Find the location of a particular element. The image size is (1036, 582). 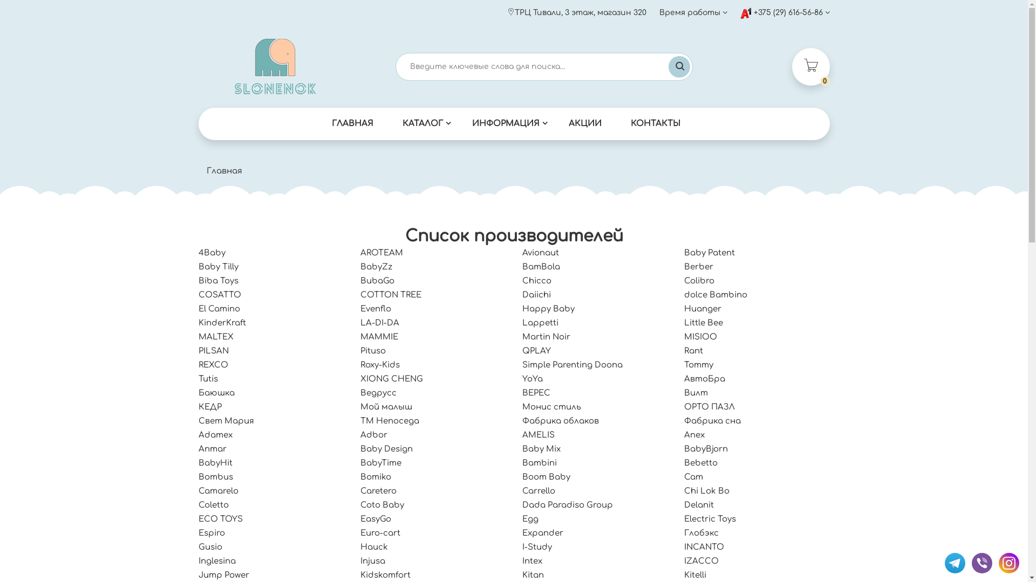

Martin Noir is located at coordinates (546, 337).